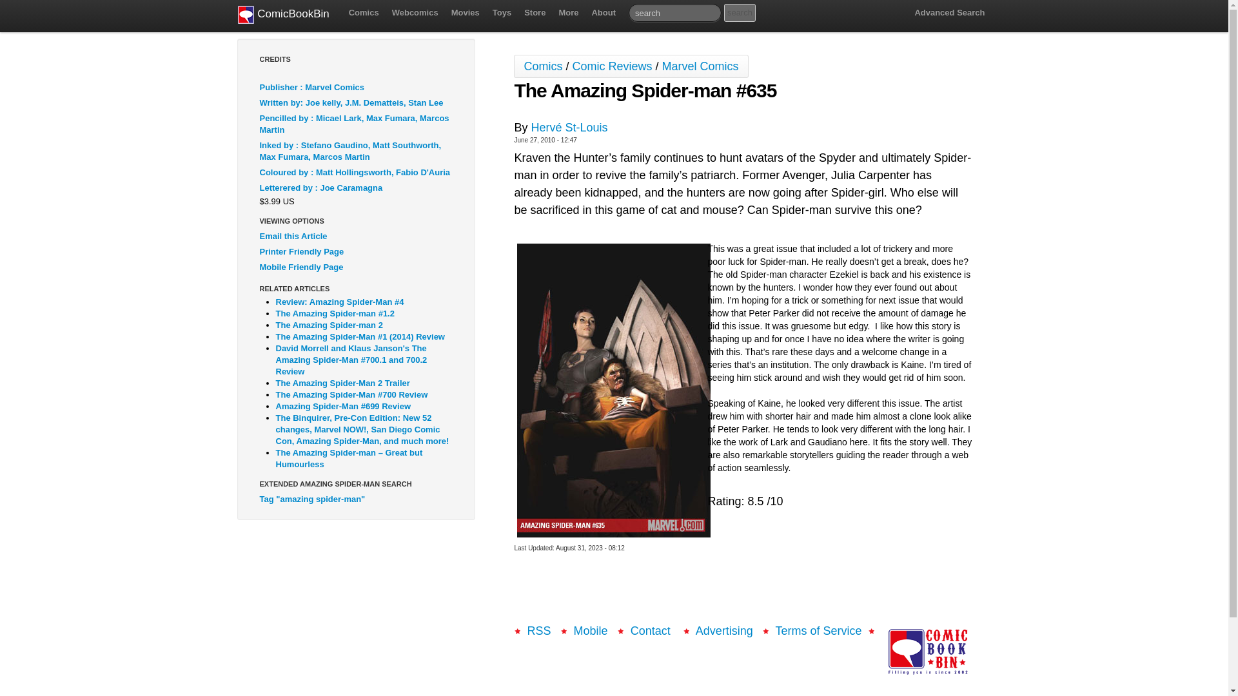 The image size is (1238, 696). Describe the element at coordinates (568, 13) in the screenshot. I see `More` at that location.